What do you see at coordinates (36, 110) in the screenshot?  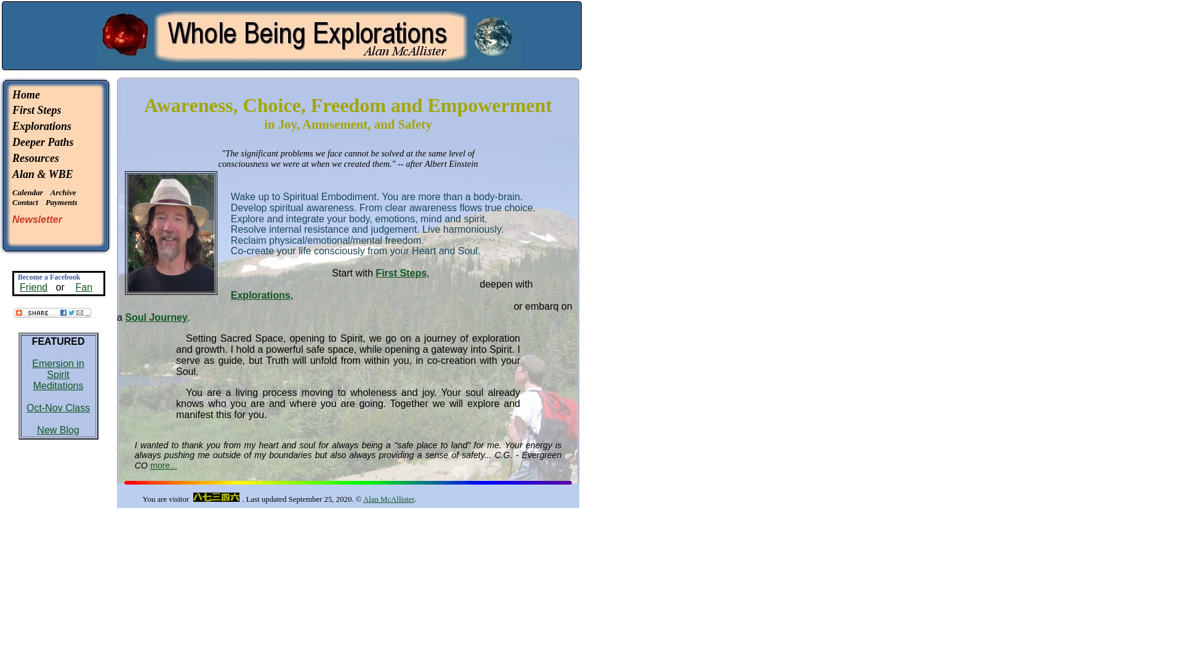 I see `First Steps` at bounding box center [36, 110].